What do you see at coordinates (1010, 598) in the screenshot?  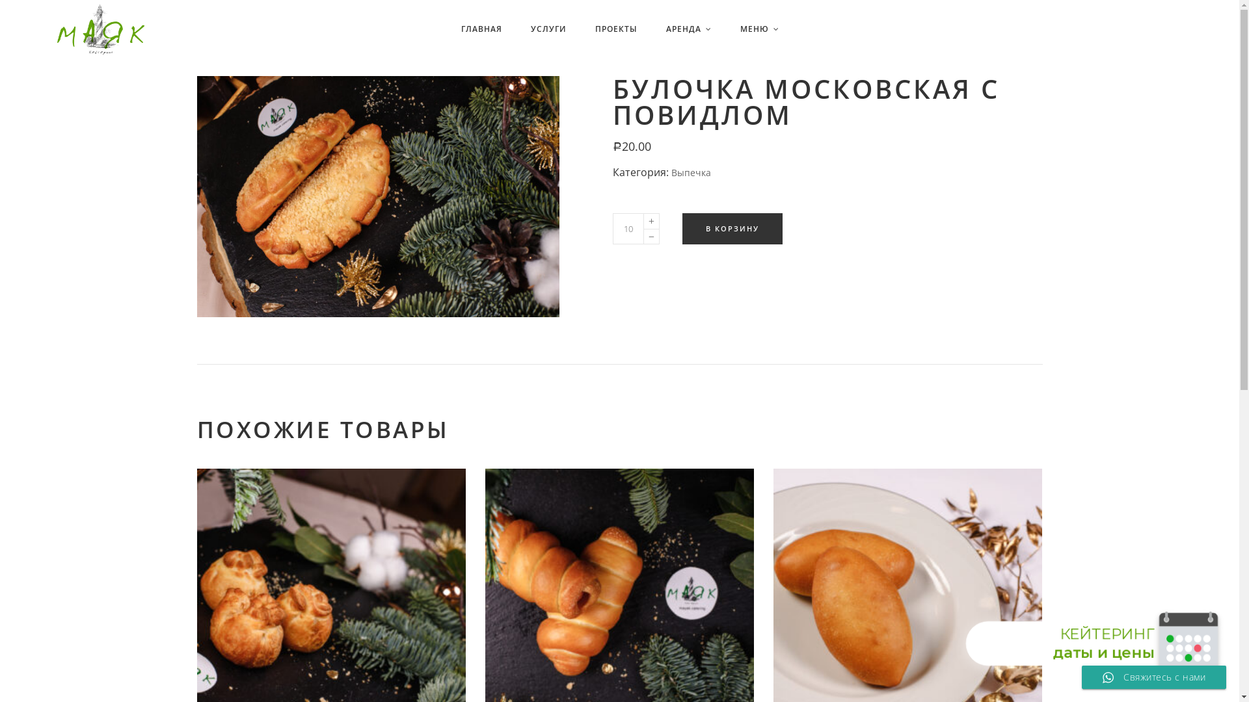 I see `+7 (8352) 44-04-86` at bounding box center [1010, 598].